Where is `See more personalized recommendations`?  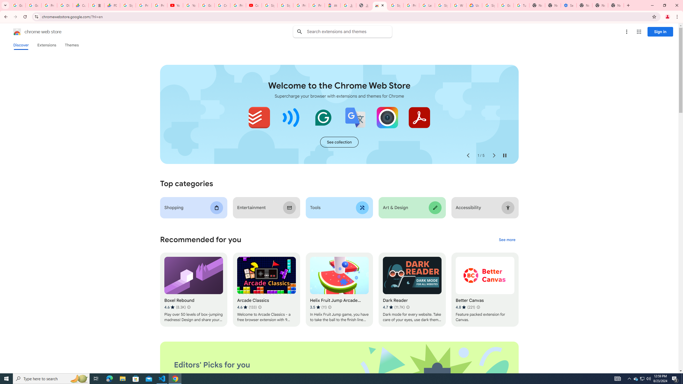 See more personalized recommendations is located at coordinates (507, 240).